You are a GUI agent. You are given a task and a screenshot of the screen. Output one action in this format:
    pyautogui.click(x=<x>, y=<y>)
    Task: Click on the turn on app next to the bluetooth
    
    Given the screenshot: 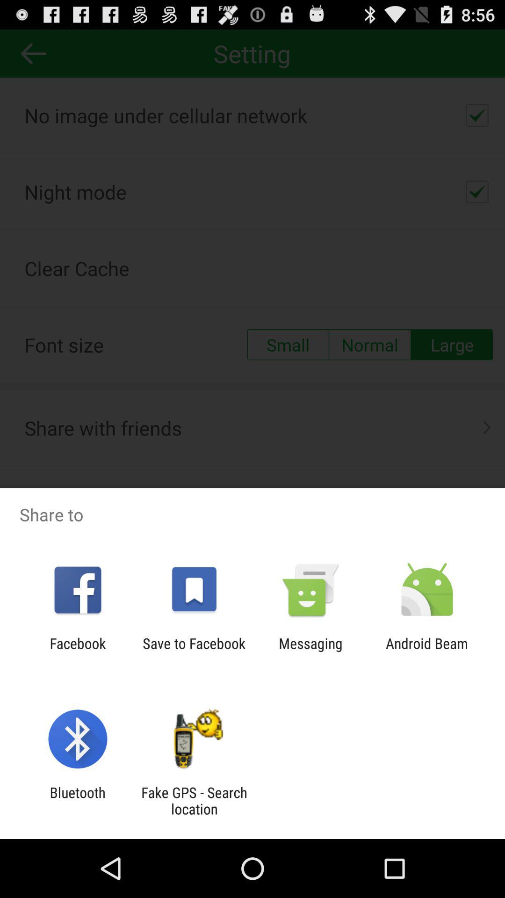 What is the action you would take?
    pyautogui.click(x=194, y=801)
    